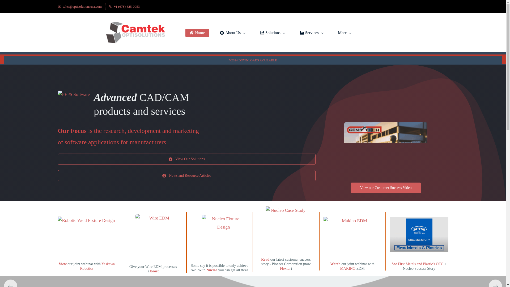 The width and height of the screenshot is (510, 287). I want to click on Phone Number, so click(124, 6).